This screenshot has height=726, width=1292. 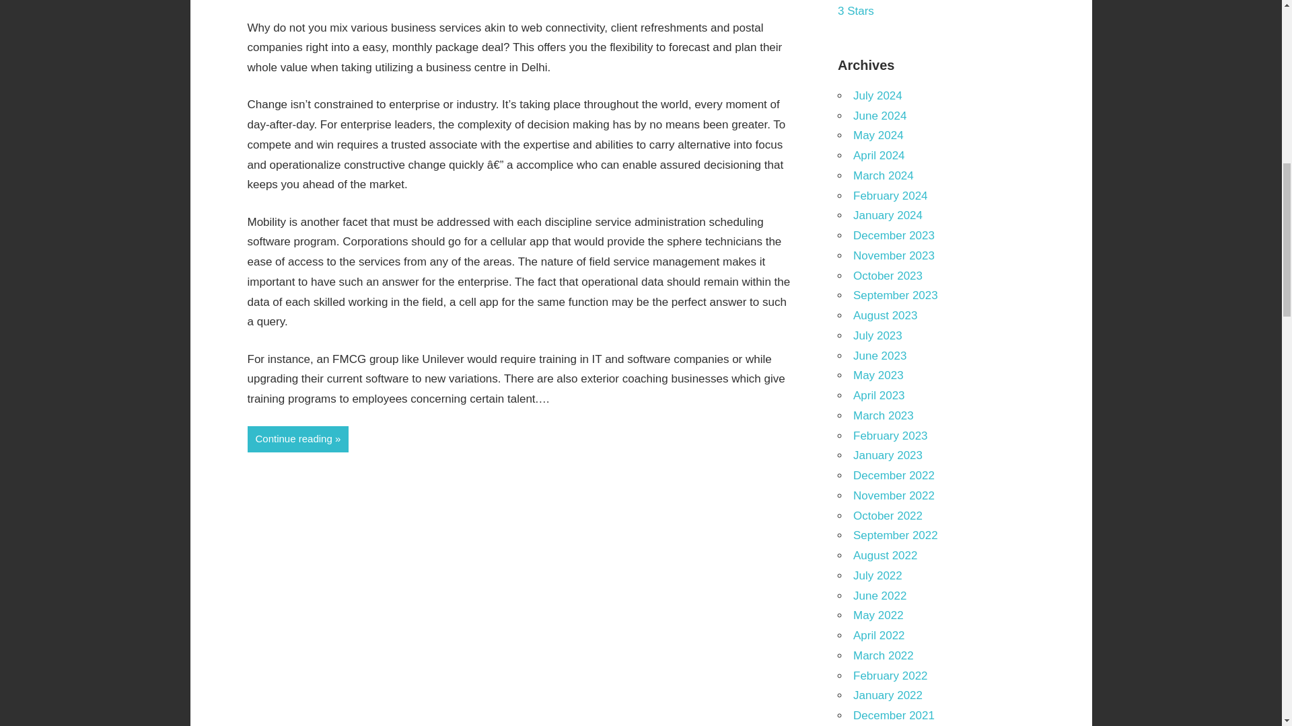 I want to click on January 2023, so click(x=887, y=455).